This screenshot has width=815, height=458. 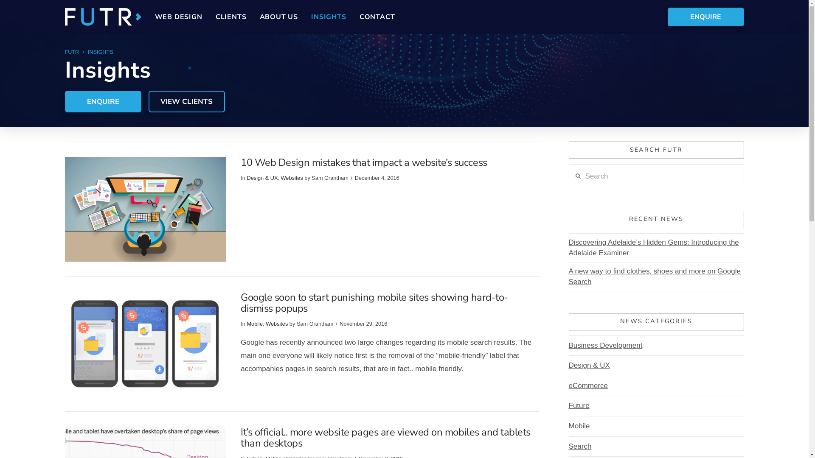 I want to click on eCommerce, so click(x=588, y=386).